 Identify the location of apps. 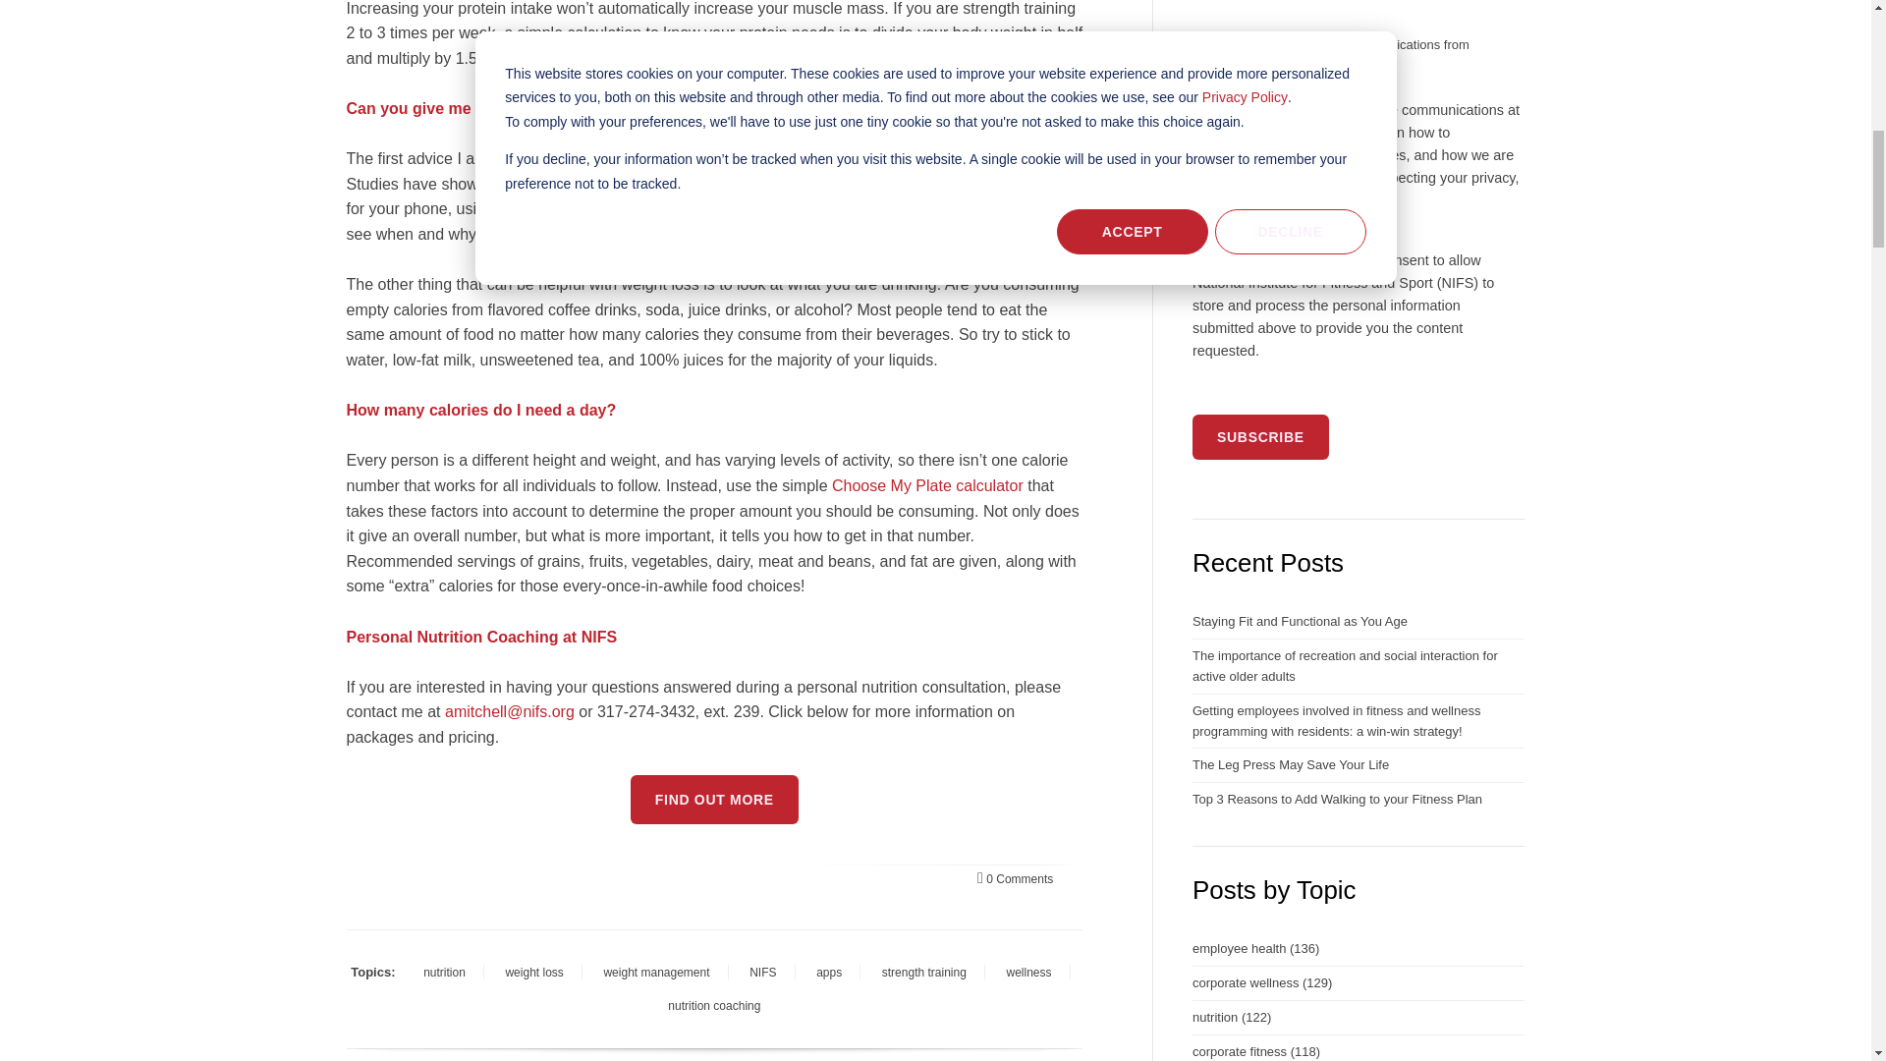
(983, 184).